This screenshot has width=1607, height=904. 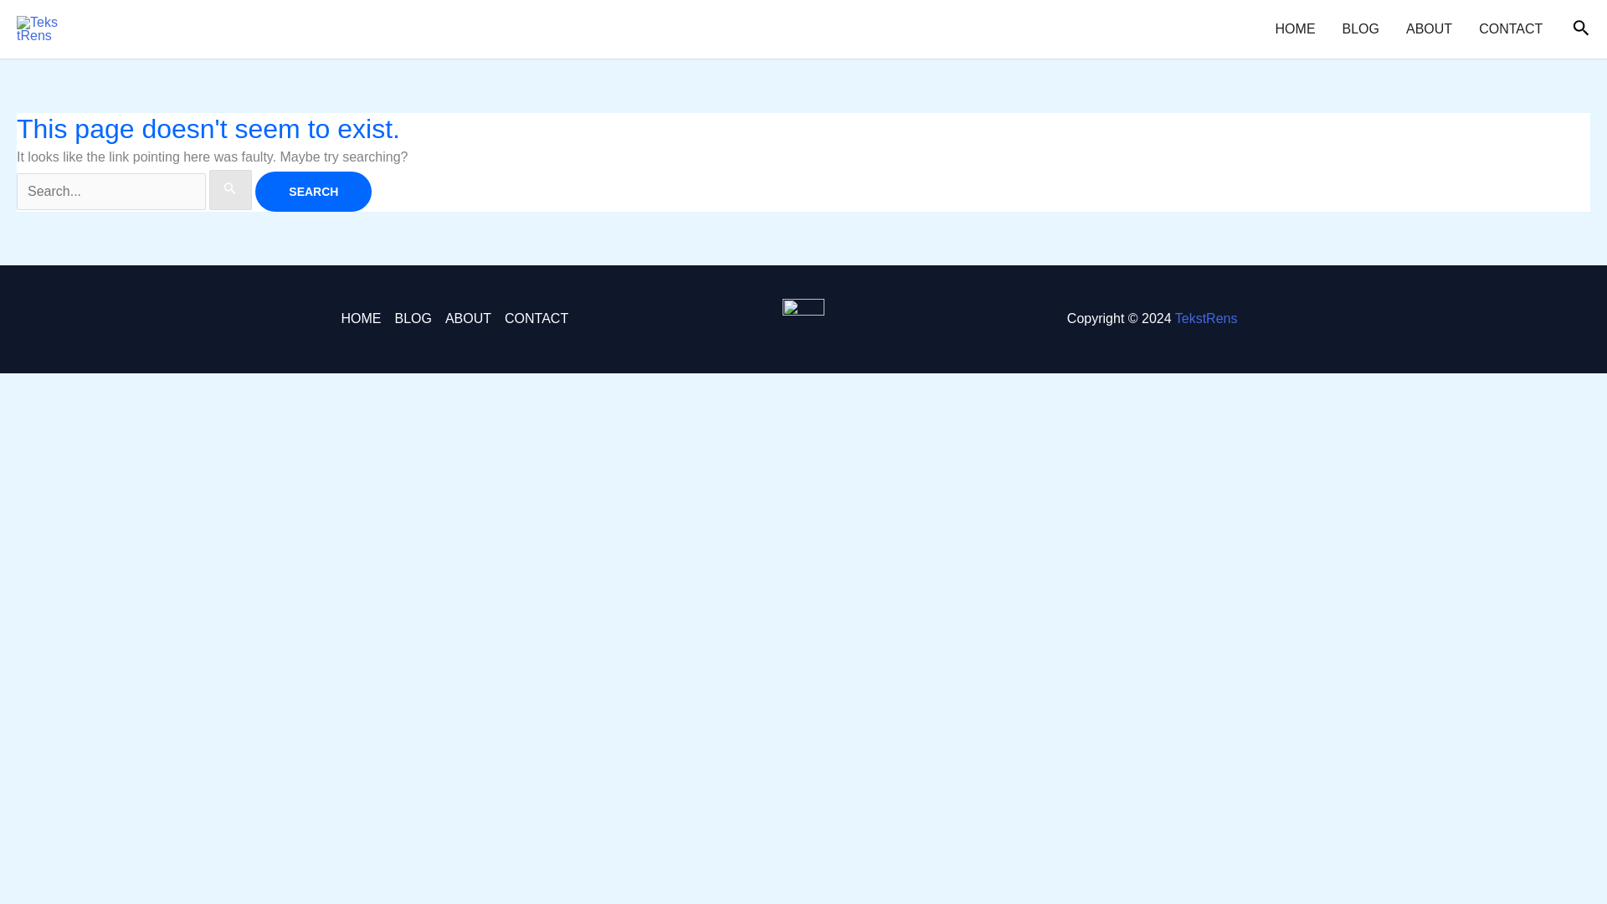 I want to click on CONTACT, so click(x=533, y=319).